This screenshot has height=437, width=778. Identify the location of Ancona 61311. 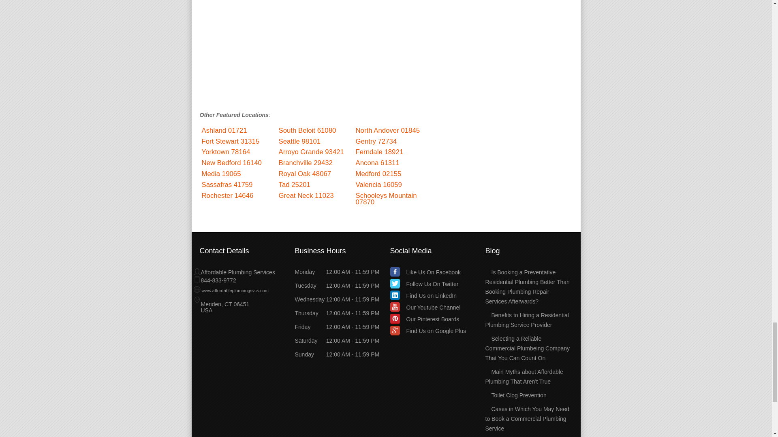
(378, 163).